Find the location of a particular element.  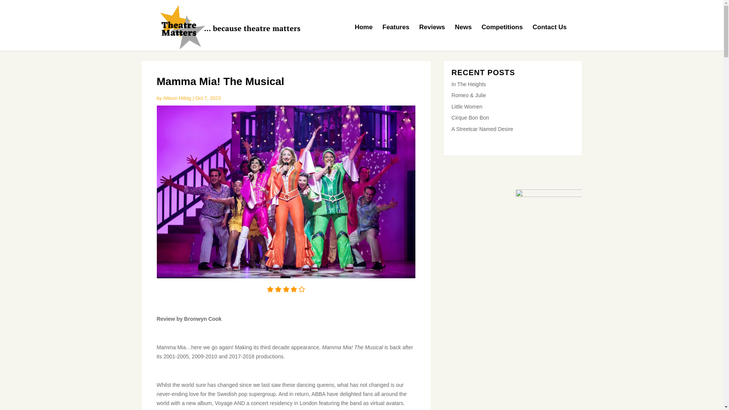

Competitions is located at coordinates (502, 37).